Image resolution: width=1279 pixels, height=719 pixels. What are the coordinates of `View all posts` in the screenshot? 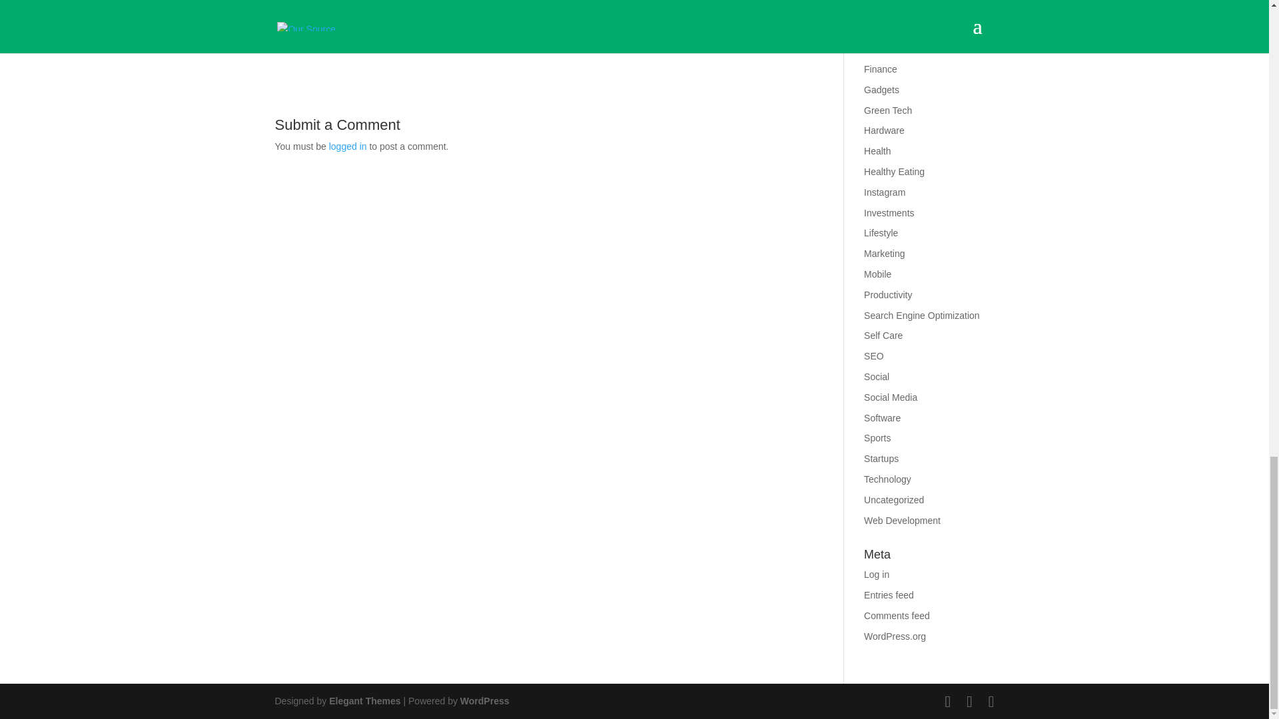 It's located at (413, 8).